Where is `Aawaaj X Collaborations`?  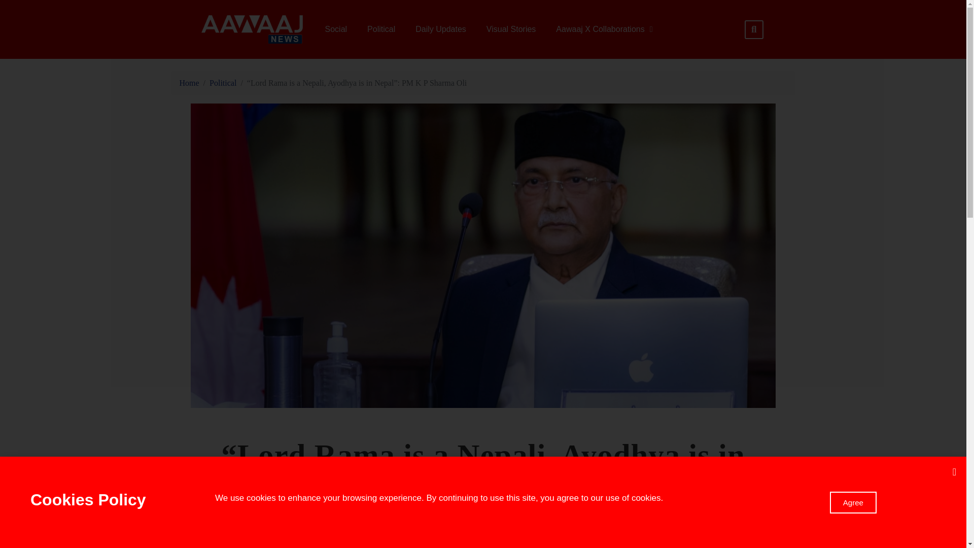
Aawaaj X Collaborations is located at coordinates (604, 29).